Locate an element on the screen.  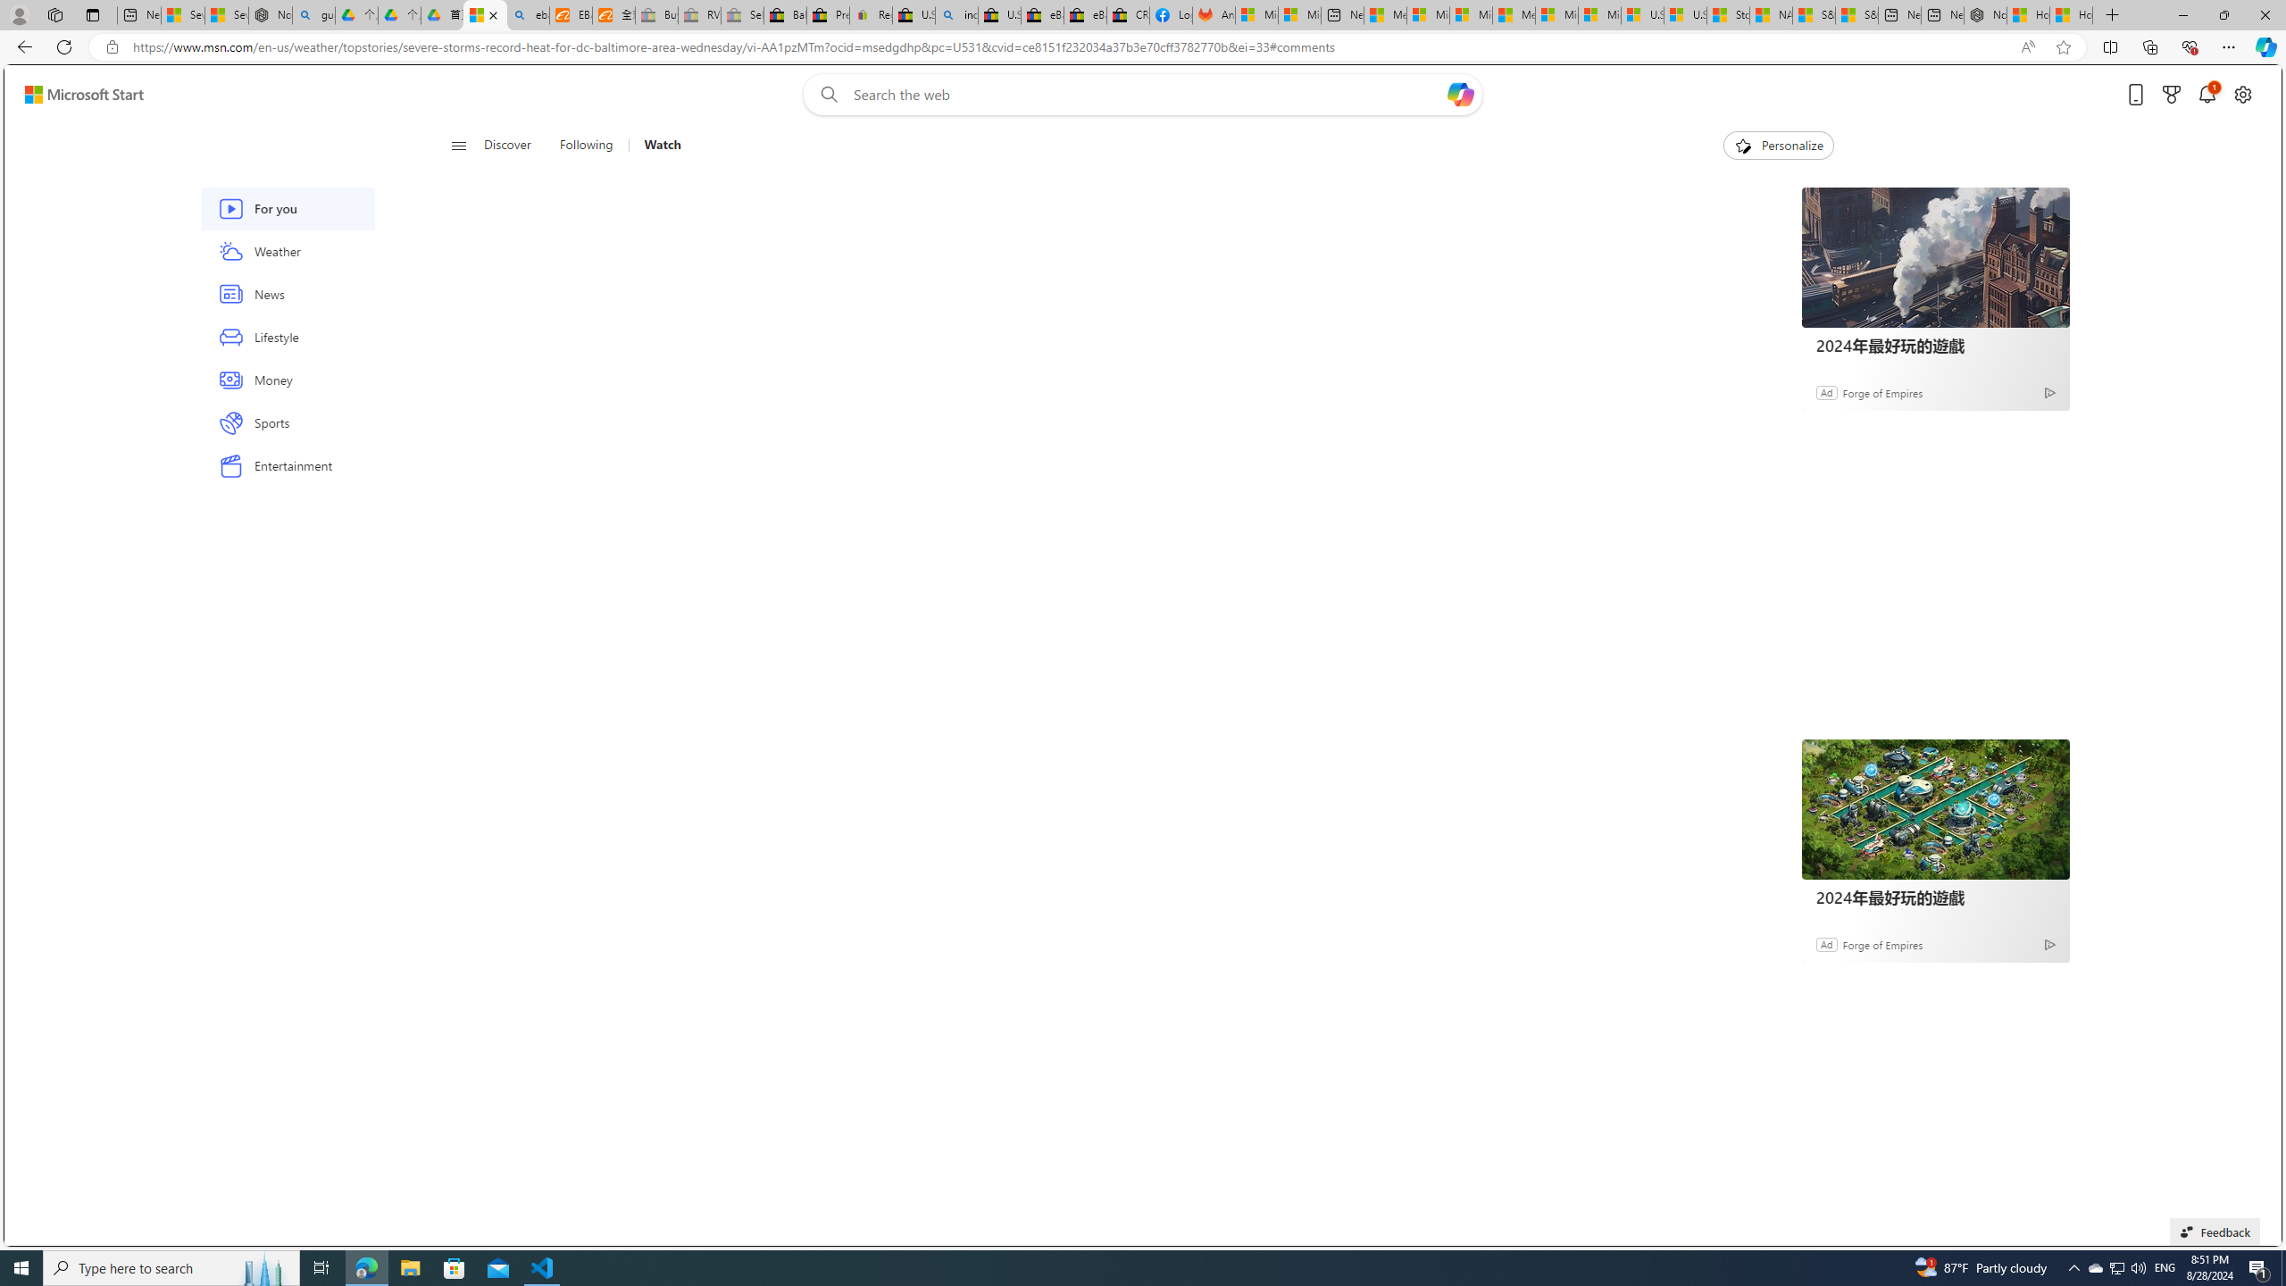
Open settings is located at coordinates (2241, 95).